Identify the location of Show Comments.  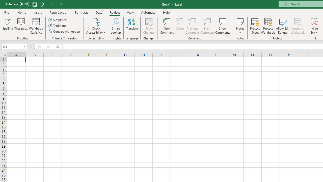
(223, 26).